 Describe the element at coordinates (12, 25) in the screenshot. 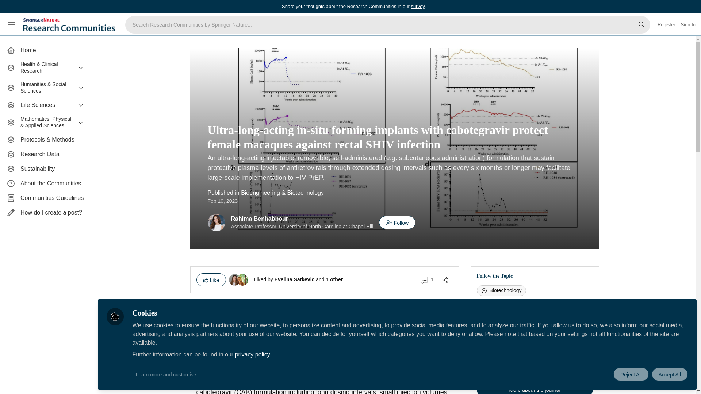

I see `Menu` at that location.